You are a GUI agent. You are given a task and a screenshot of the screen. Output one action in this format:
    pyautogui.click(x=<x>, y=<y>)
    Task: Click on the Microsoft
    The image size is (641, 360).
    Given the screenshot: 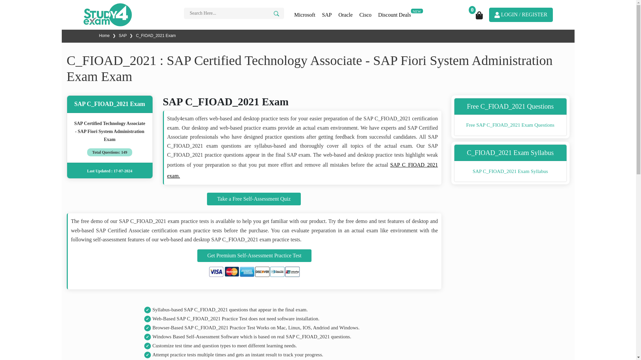 What is the action you would take?
    pyautogui.click(x=304, y=15)
    